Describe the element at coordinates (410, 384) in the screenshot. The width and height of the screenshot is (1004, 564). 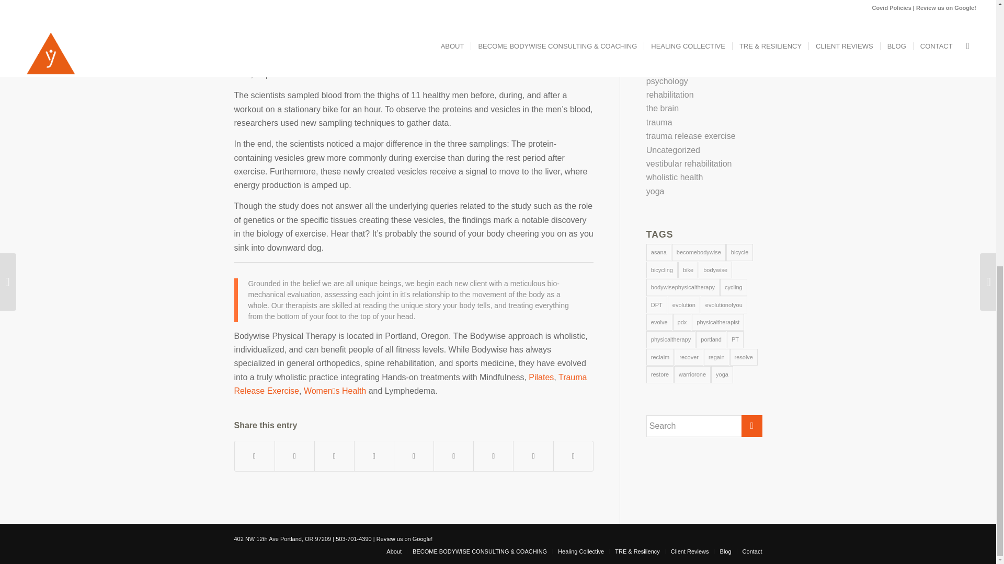
I see `Trauma Release Exercise` at that location.